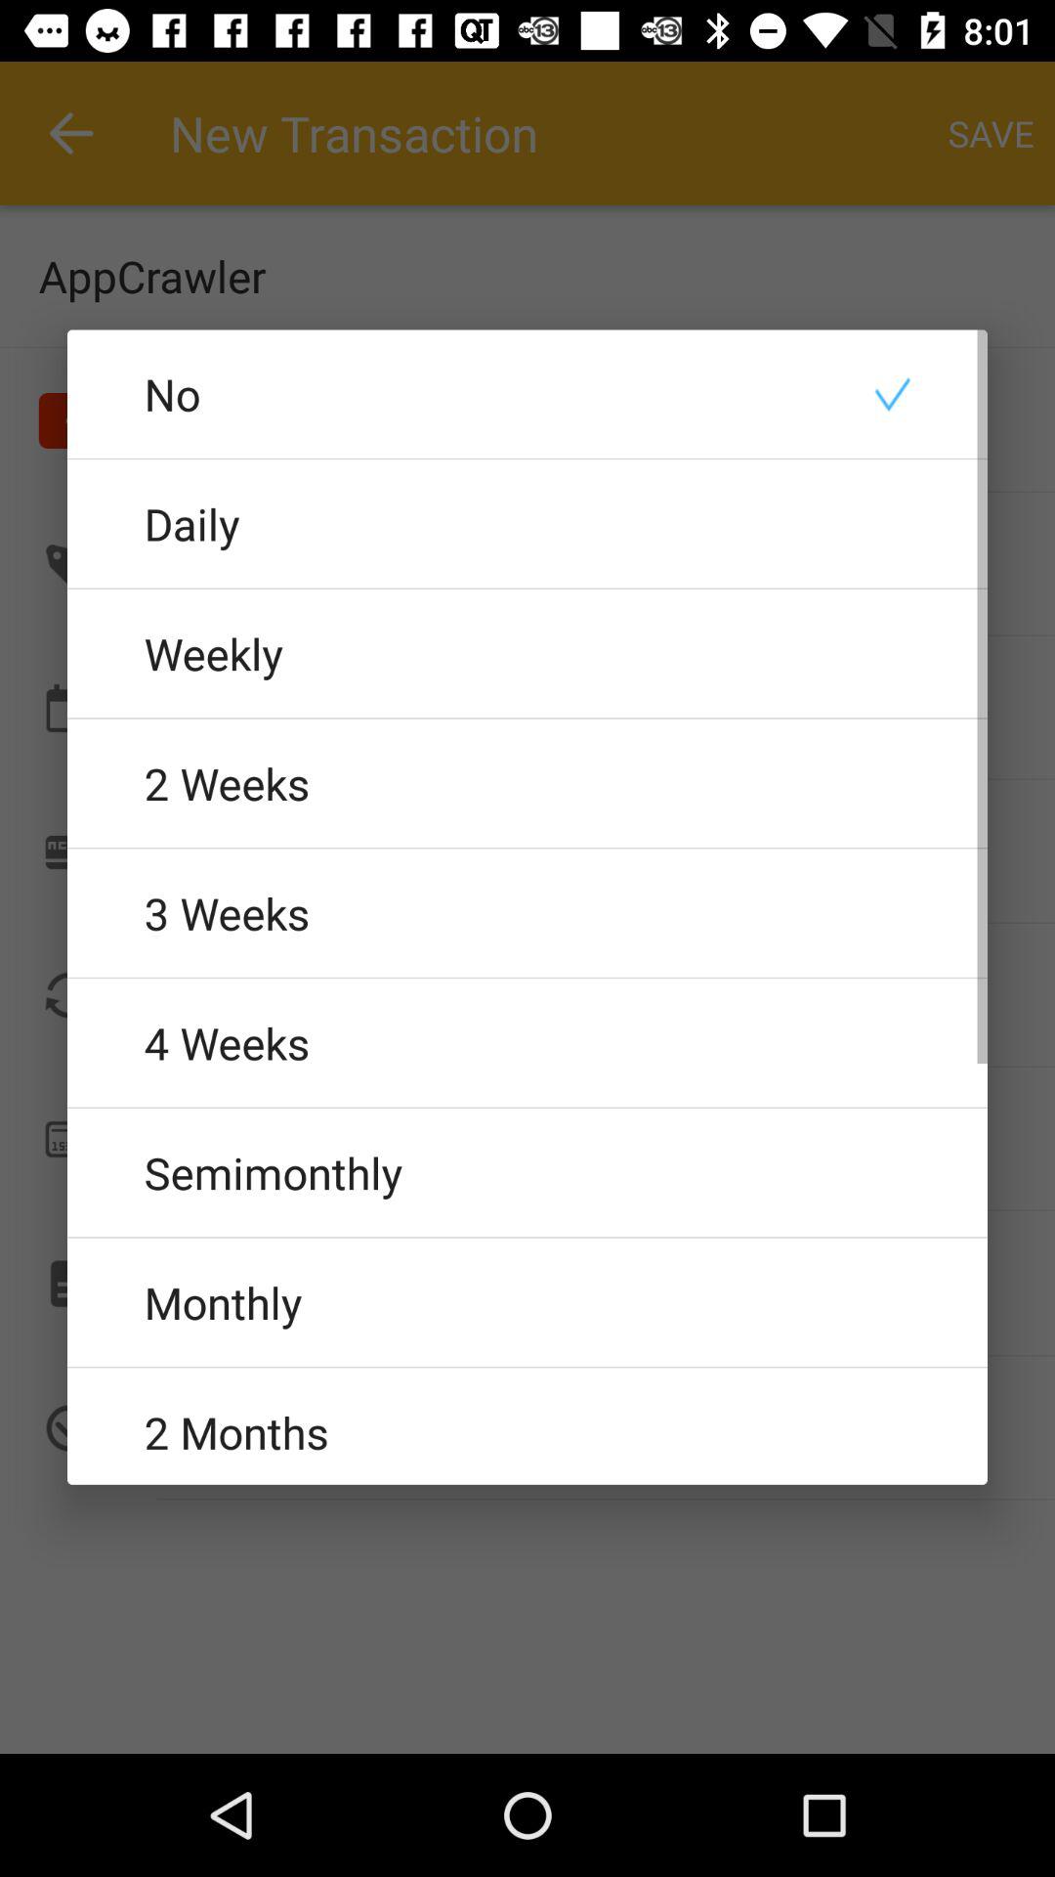 This screenshot has width=1055, height=1877. What do you see at coordinates (527, 653) in the screenshot?
I see `flip to the weekly radio button` at bounding box center [527, 653].